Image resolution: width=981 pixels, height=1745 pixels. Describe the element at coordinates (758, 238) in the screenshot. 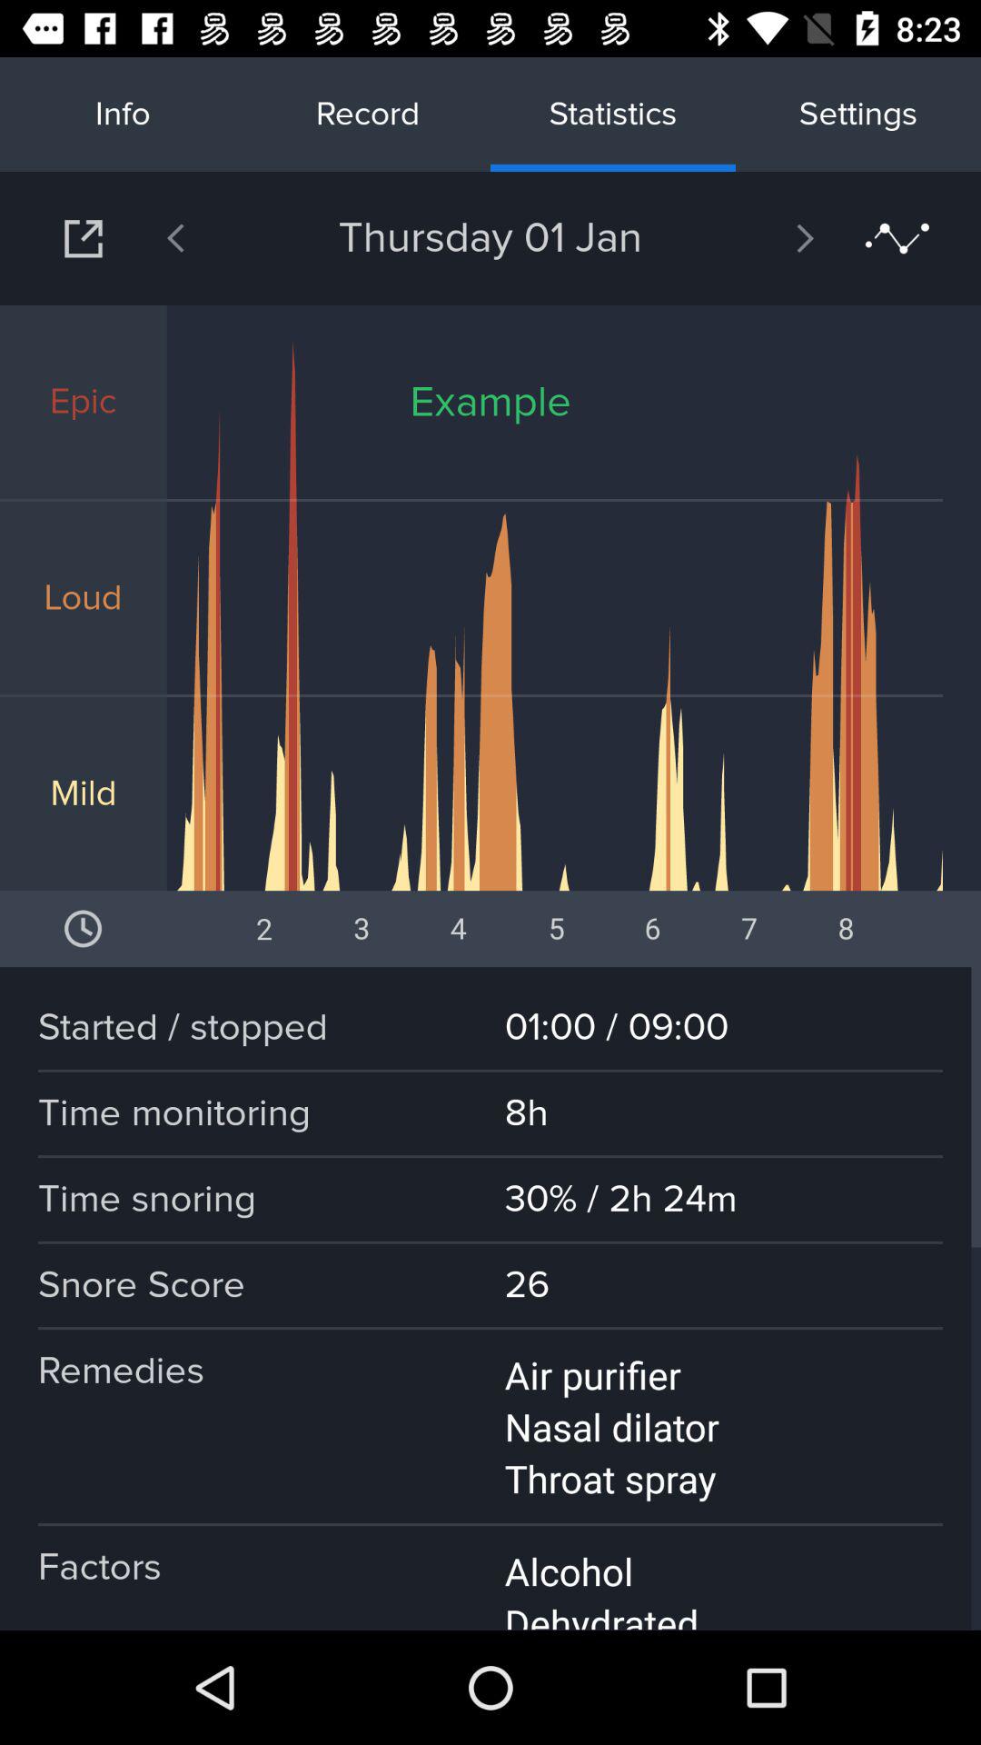

I see `tap the icon next to thursday 01 jan` at that location.